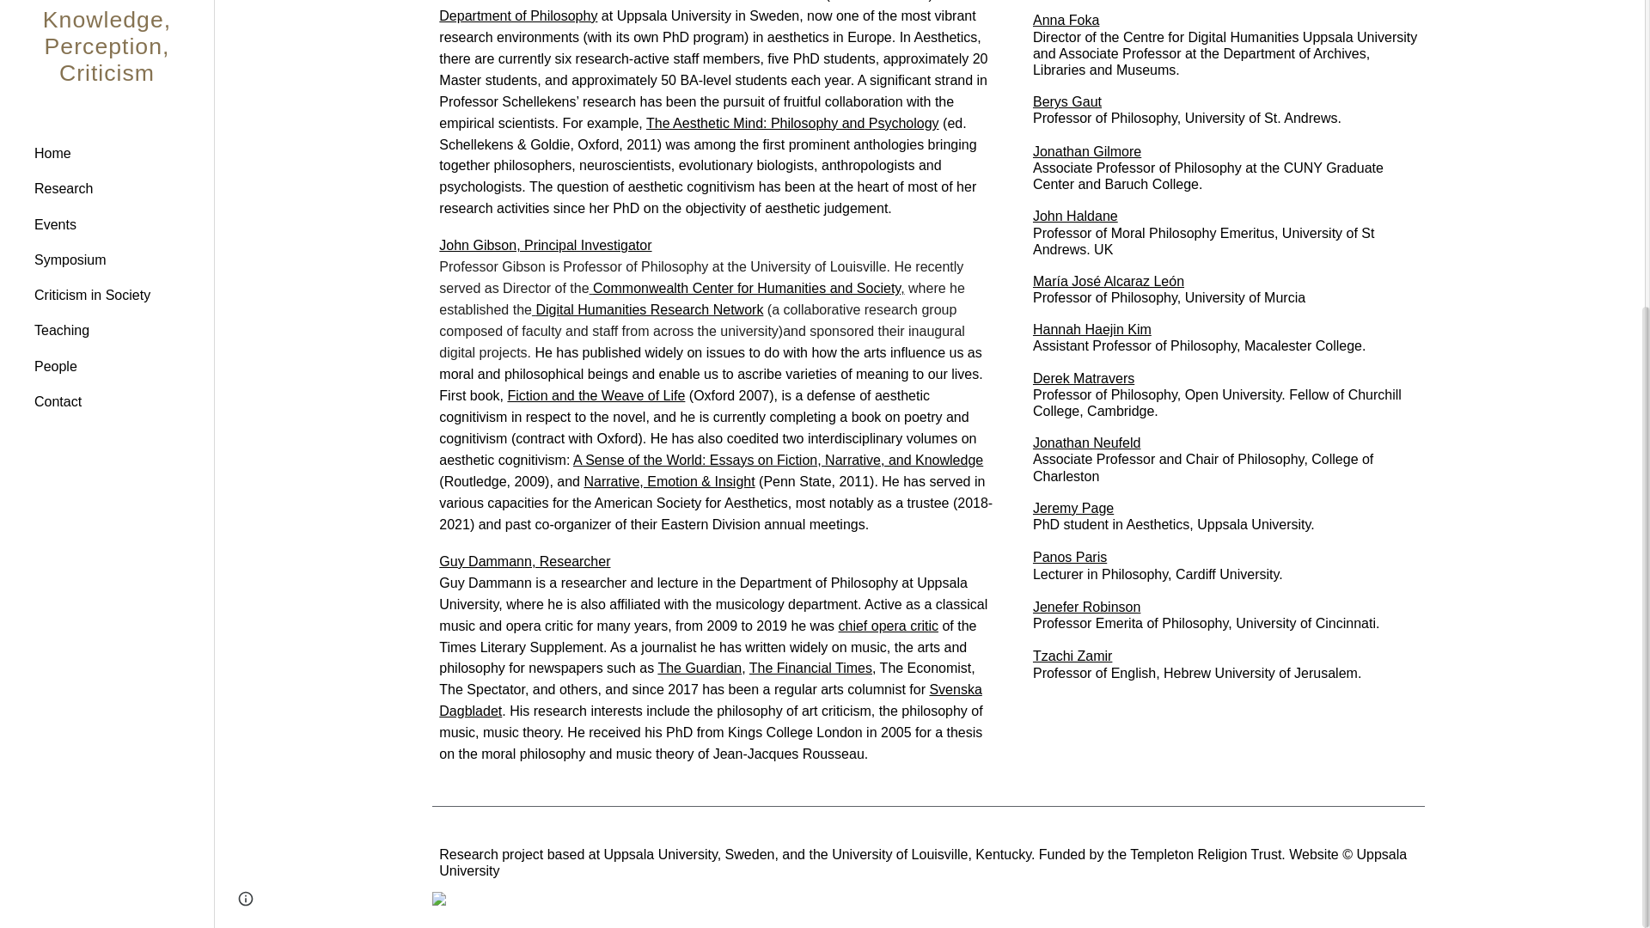  I want to click on Jeremy Page, so click(1072, 509).